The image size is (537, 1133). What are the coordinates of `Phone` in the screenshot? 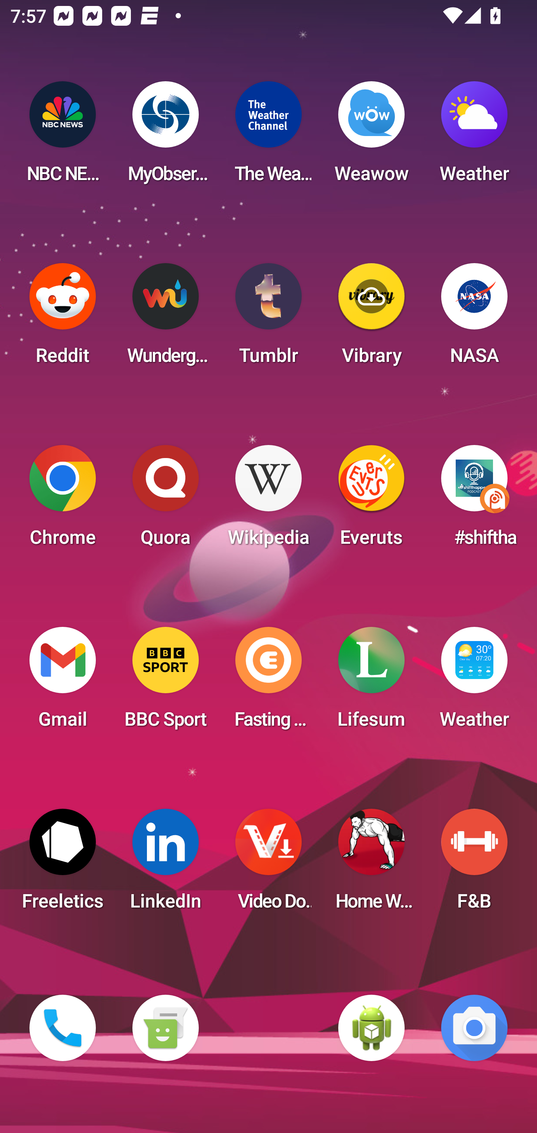 It's located at (63, 1028).